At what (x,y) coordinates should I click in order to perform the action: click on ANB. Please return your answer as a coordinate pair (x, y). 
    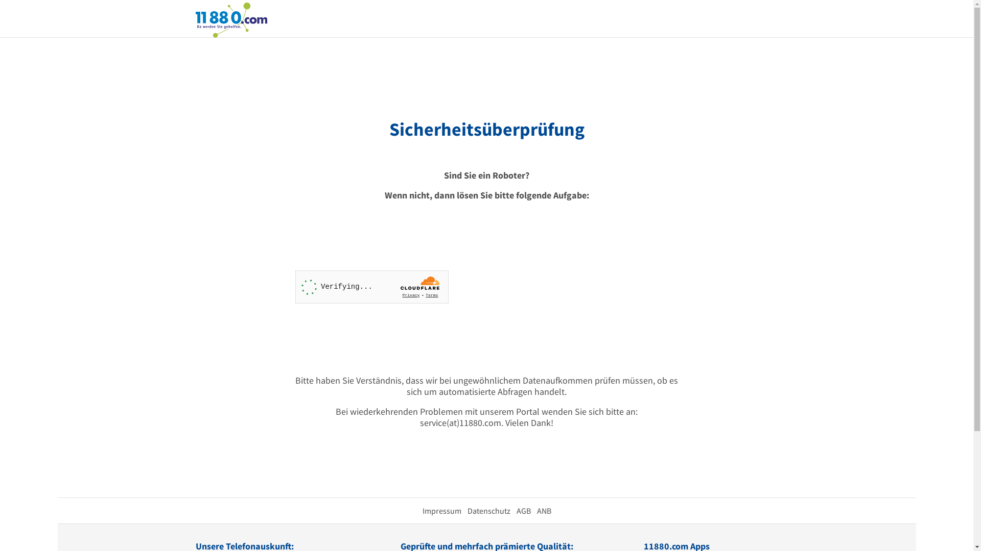
    Looking at the image, I should click on (544, 511).